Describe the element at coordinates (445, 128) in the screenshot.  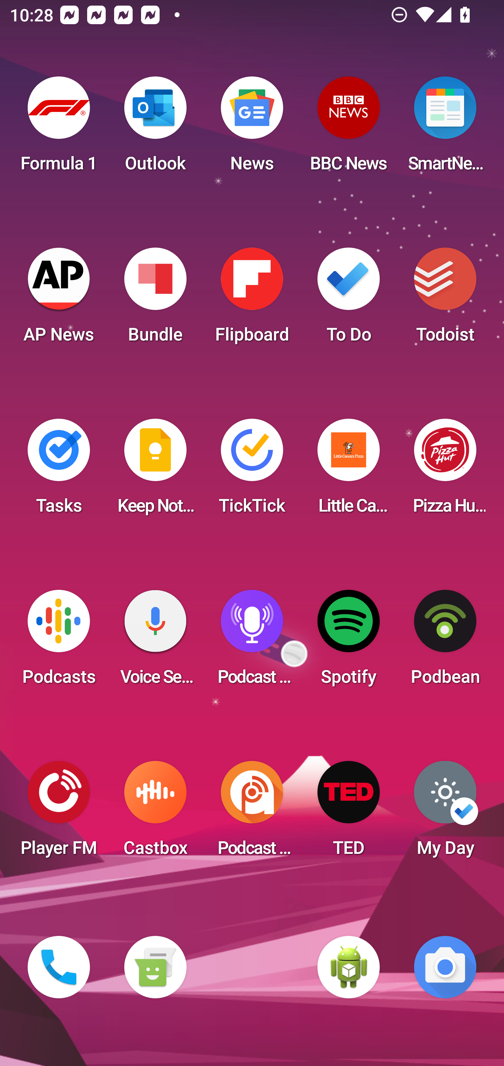
I see `SmartNews` at that location.